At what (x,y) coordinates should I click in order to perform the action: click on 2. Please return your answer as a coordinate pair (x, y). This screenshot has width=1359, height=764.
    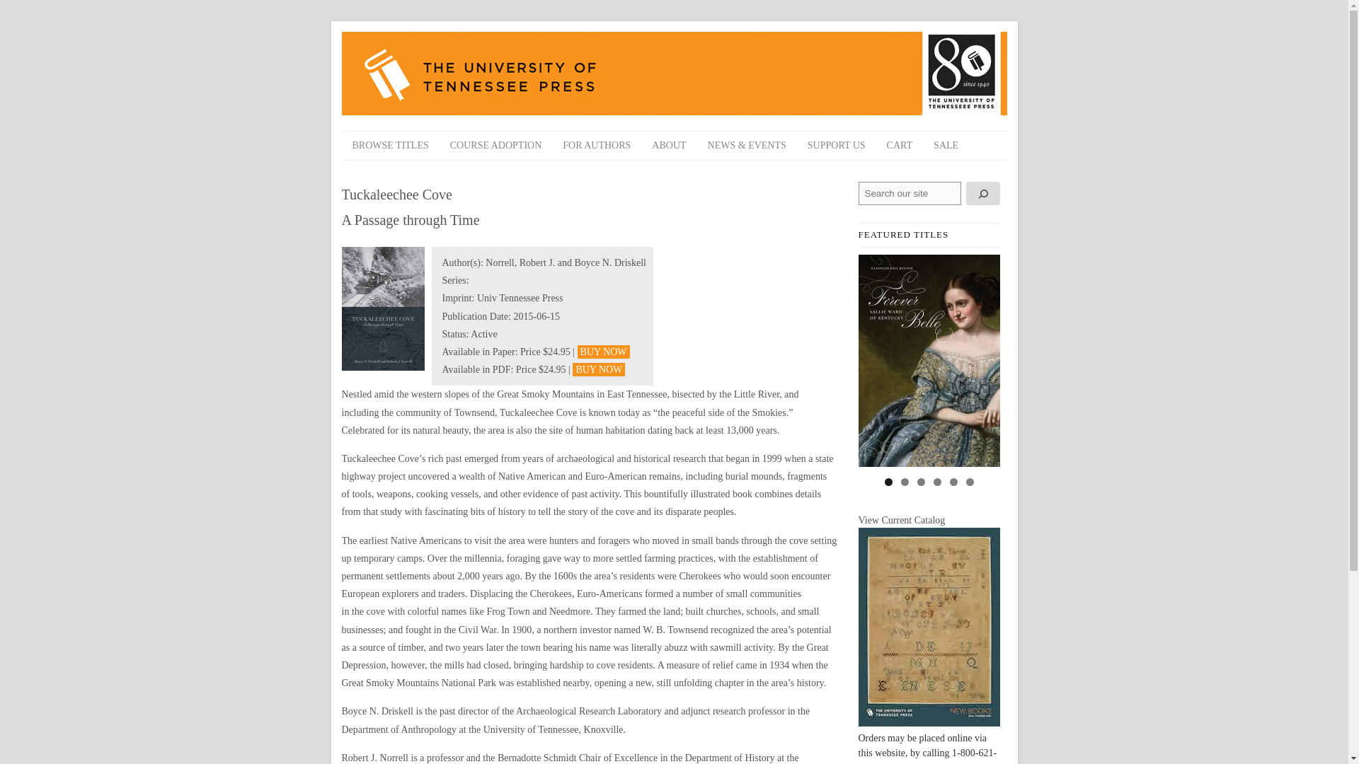
    Looking at the image, I should click on (903, 482).